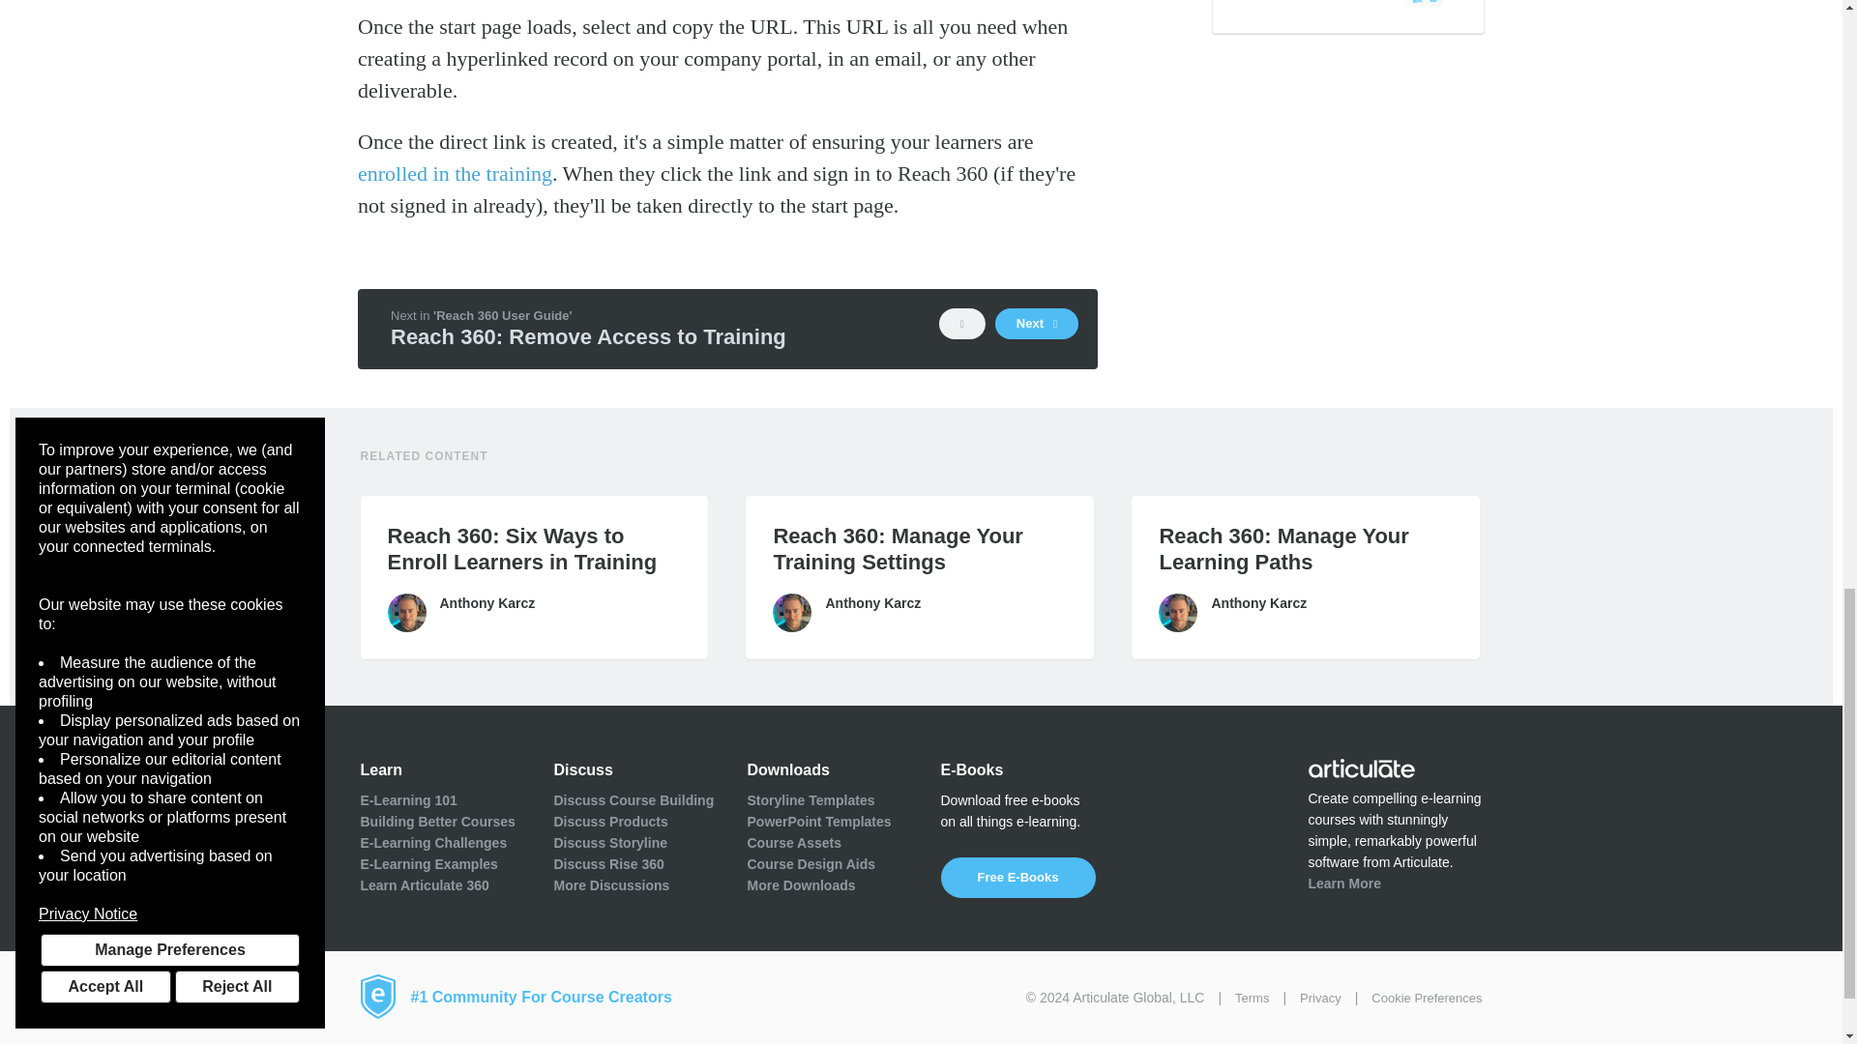  I want to click on Anthony Karcz, so click(1178, 613).